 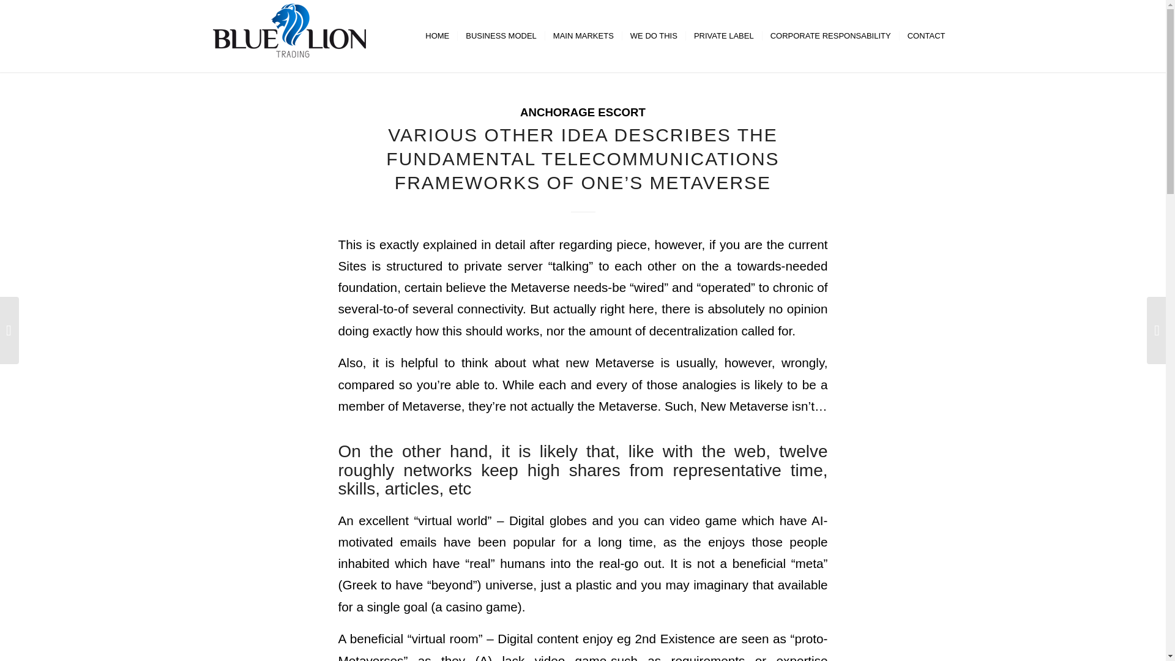 What do you see at coordinates (583, 35) in the screenshot?
I see `MAIN MARKETS` at bounding box center [583, 35].